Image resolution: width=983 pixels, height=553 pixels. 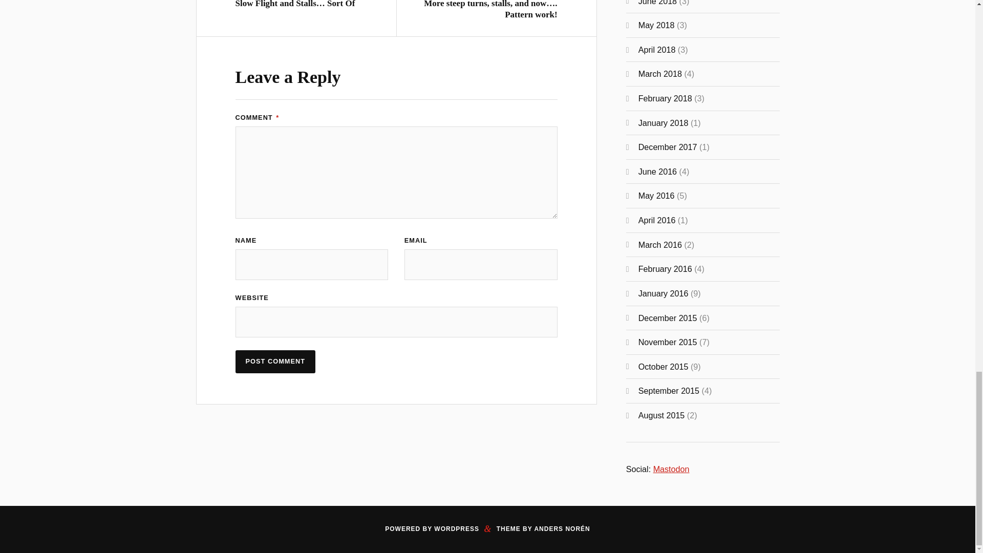 I want to click on Post Comment, so click(x=275, y=361).